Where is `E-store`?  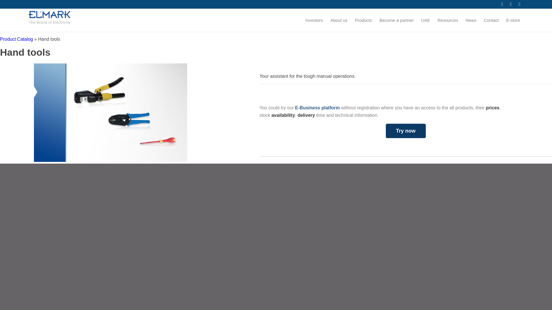 E-store is located at coordinates (513, 20).